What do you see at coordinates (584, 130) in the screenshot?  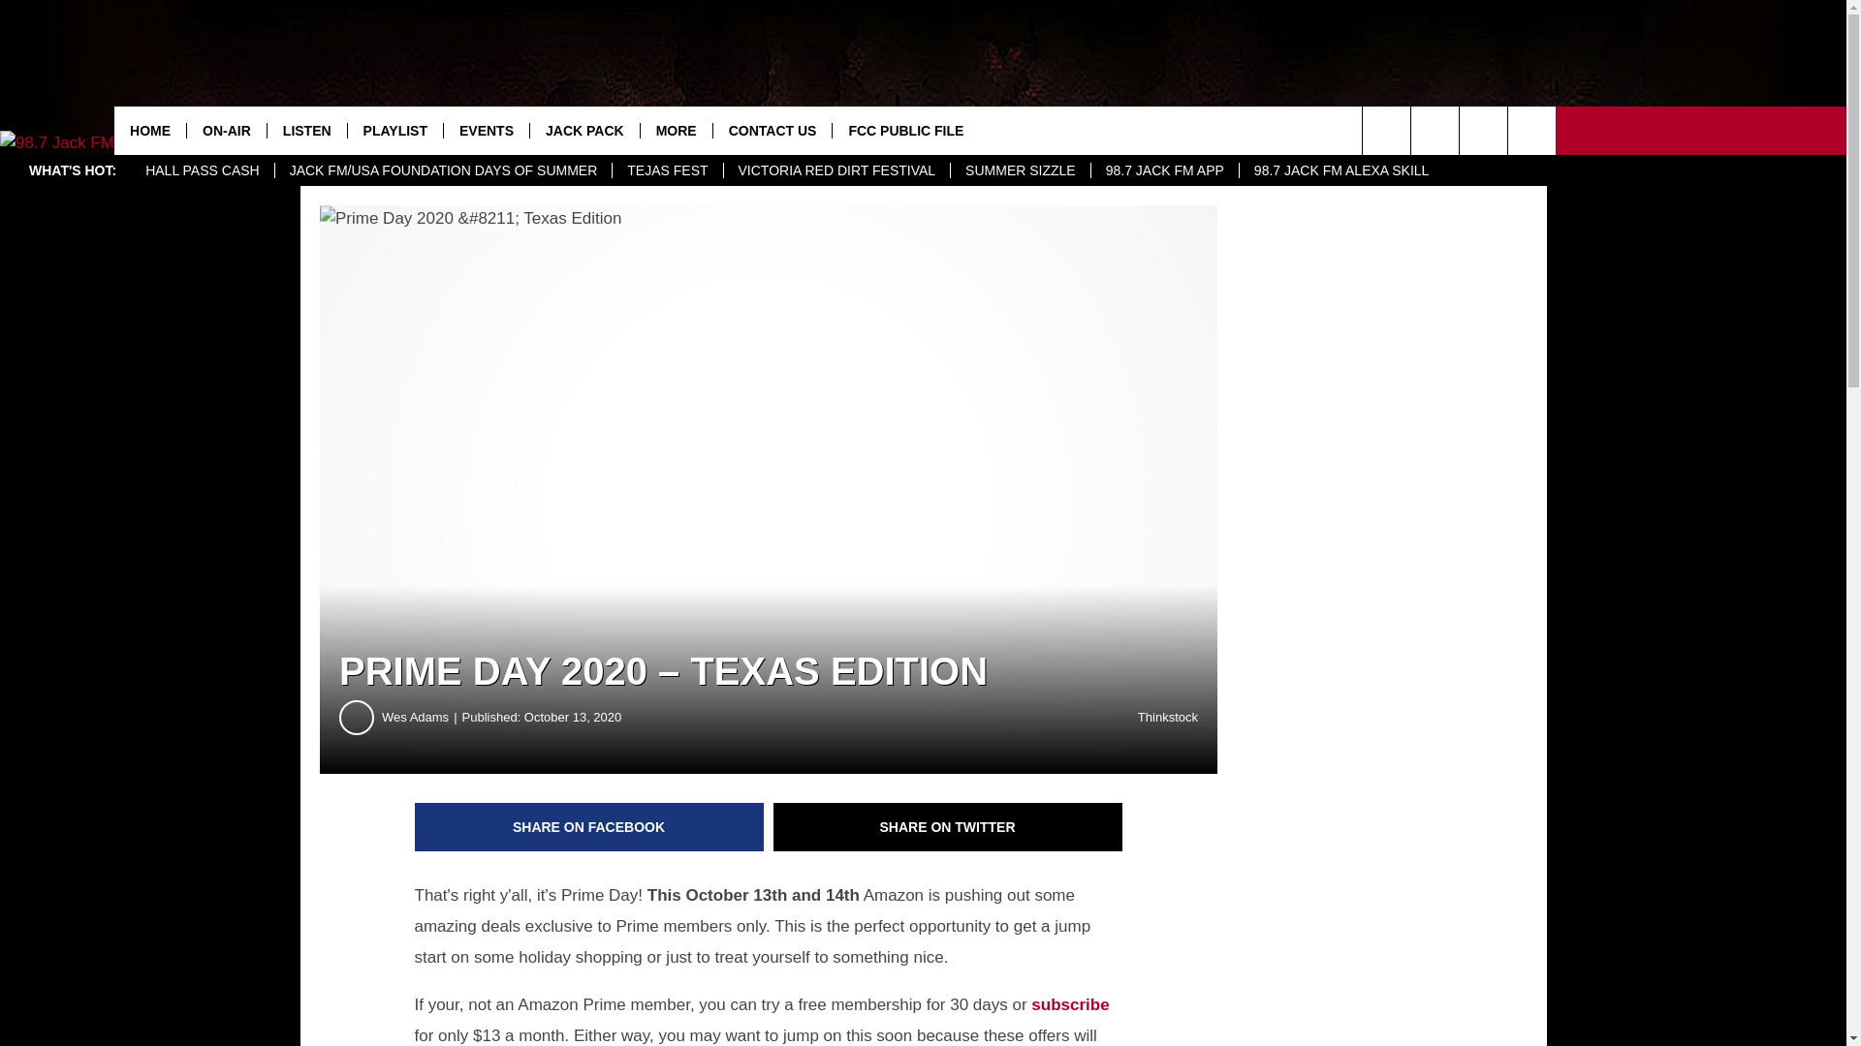 I see `JACK PACK` at bounding box center [584, 130].